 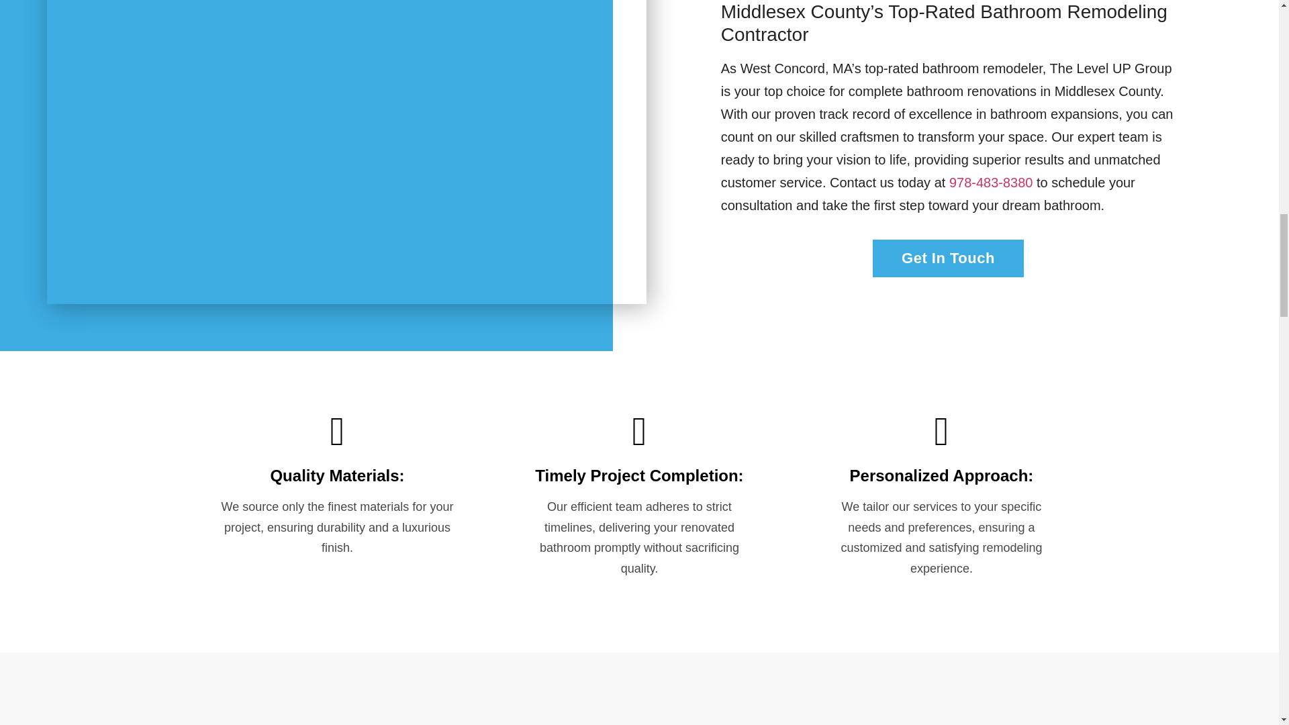 What do you see at coordinates (948, 258) in the screenshot?
I see `Get In Touch` at bounding box center [948, 258].